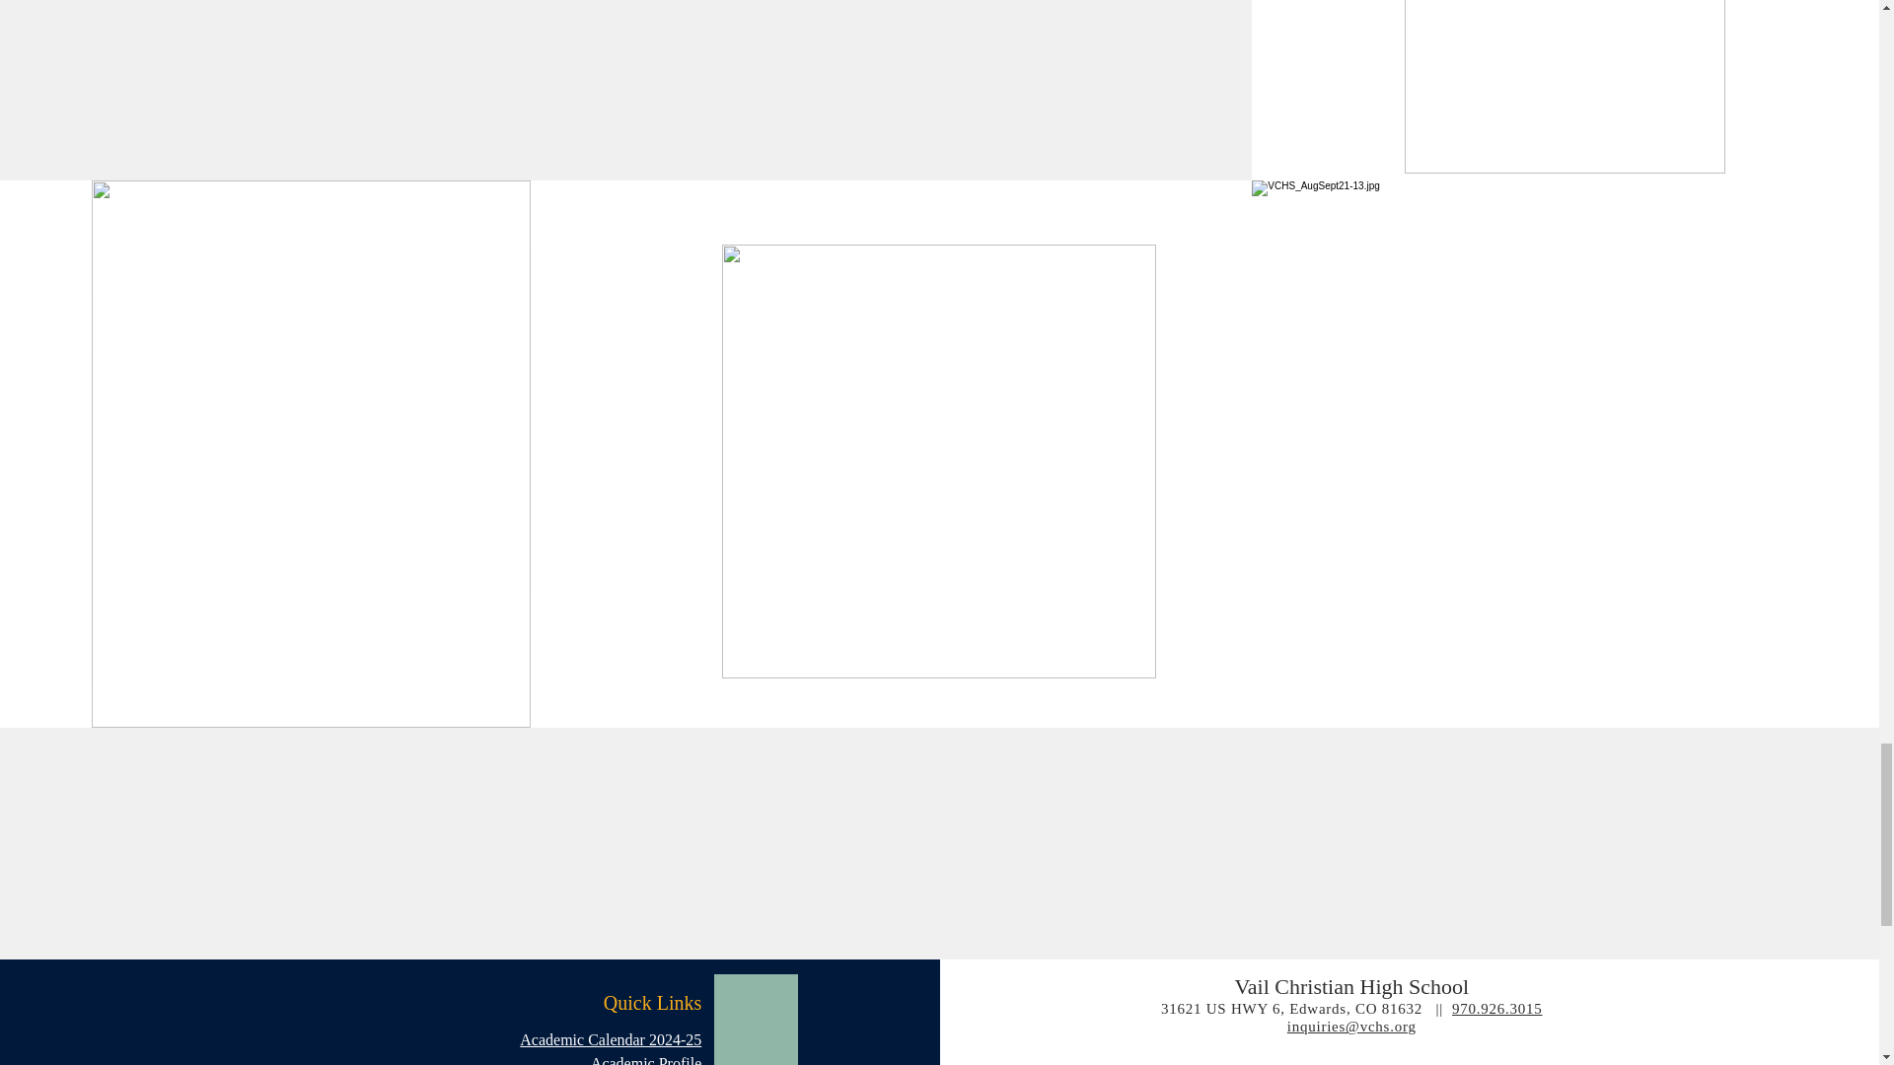 Image resolution: width=1894 pixels, height=1065 pixels. I want to click on Academic Profile, so click(645, 1060).